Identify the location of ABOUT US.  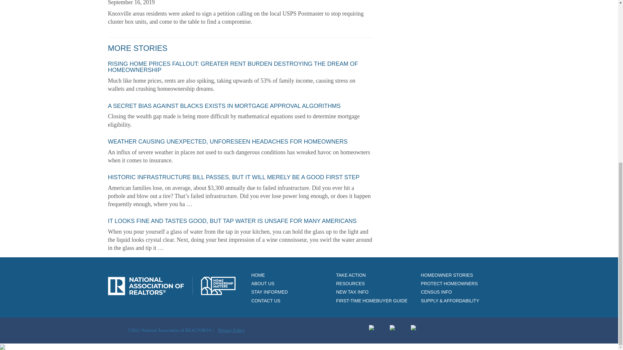
(261, 282).